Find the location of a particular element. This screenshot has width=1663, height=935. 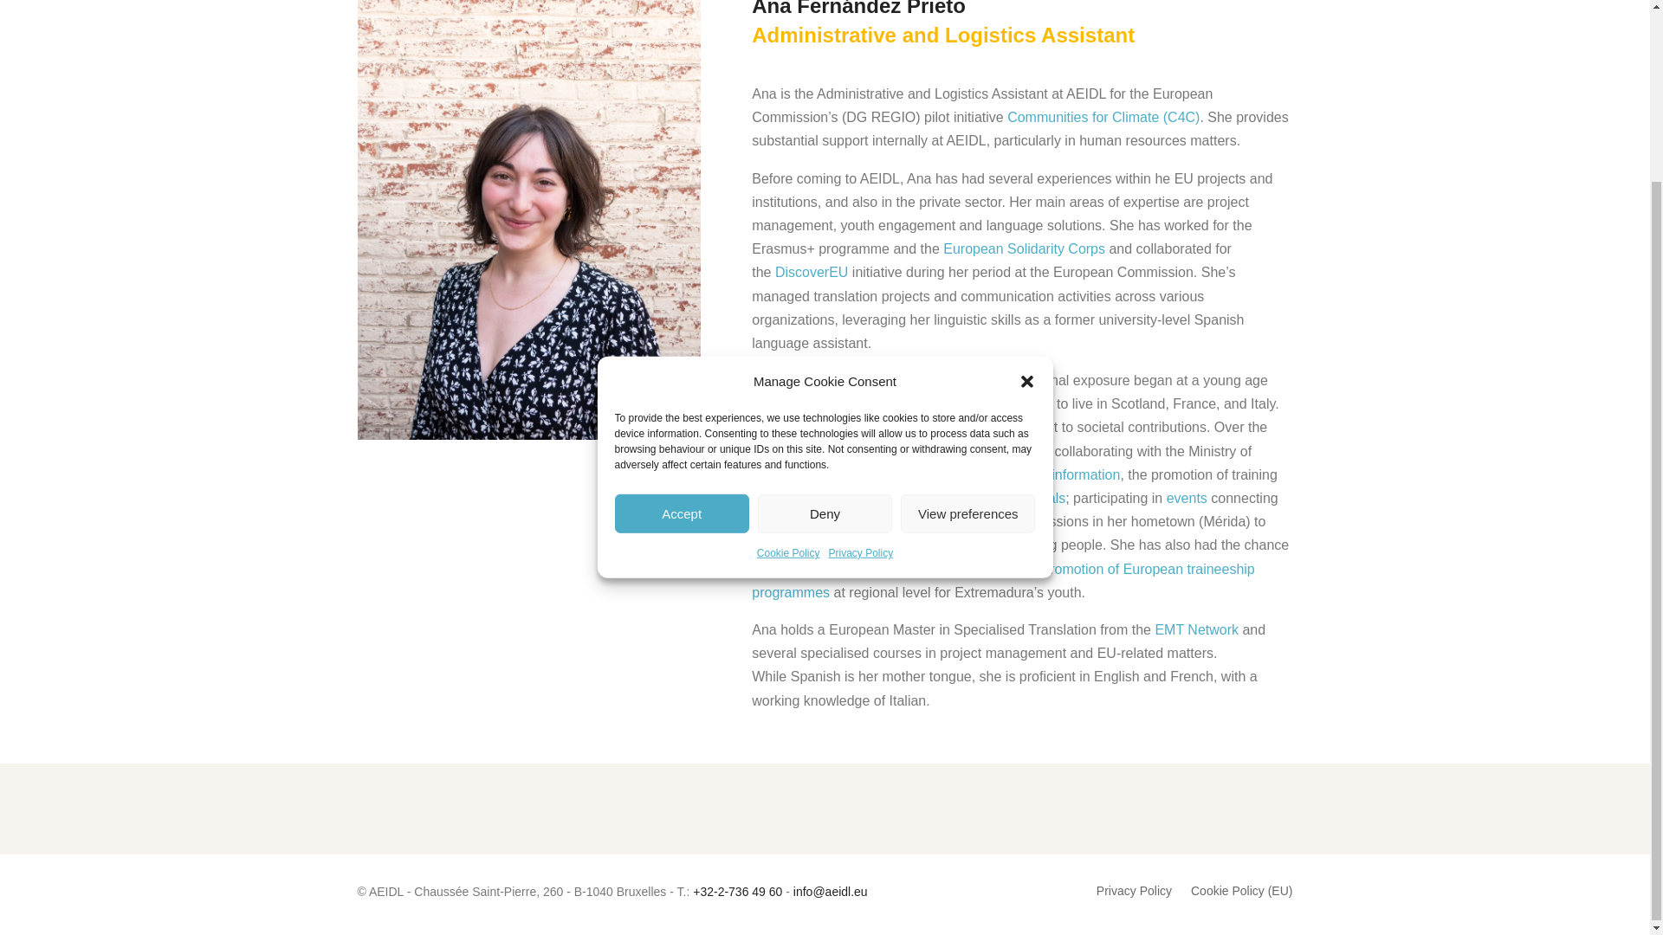

View preferences is located at coordinates (967, 299).